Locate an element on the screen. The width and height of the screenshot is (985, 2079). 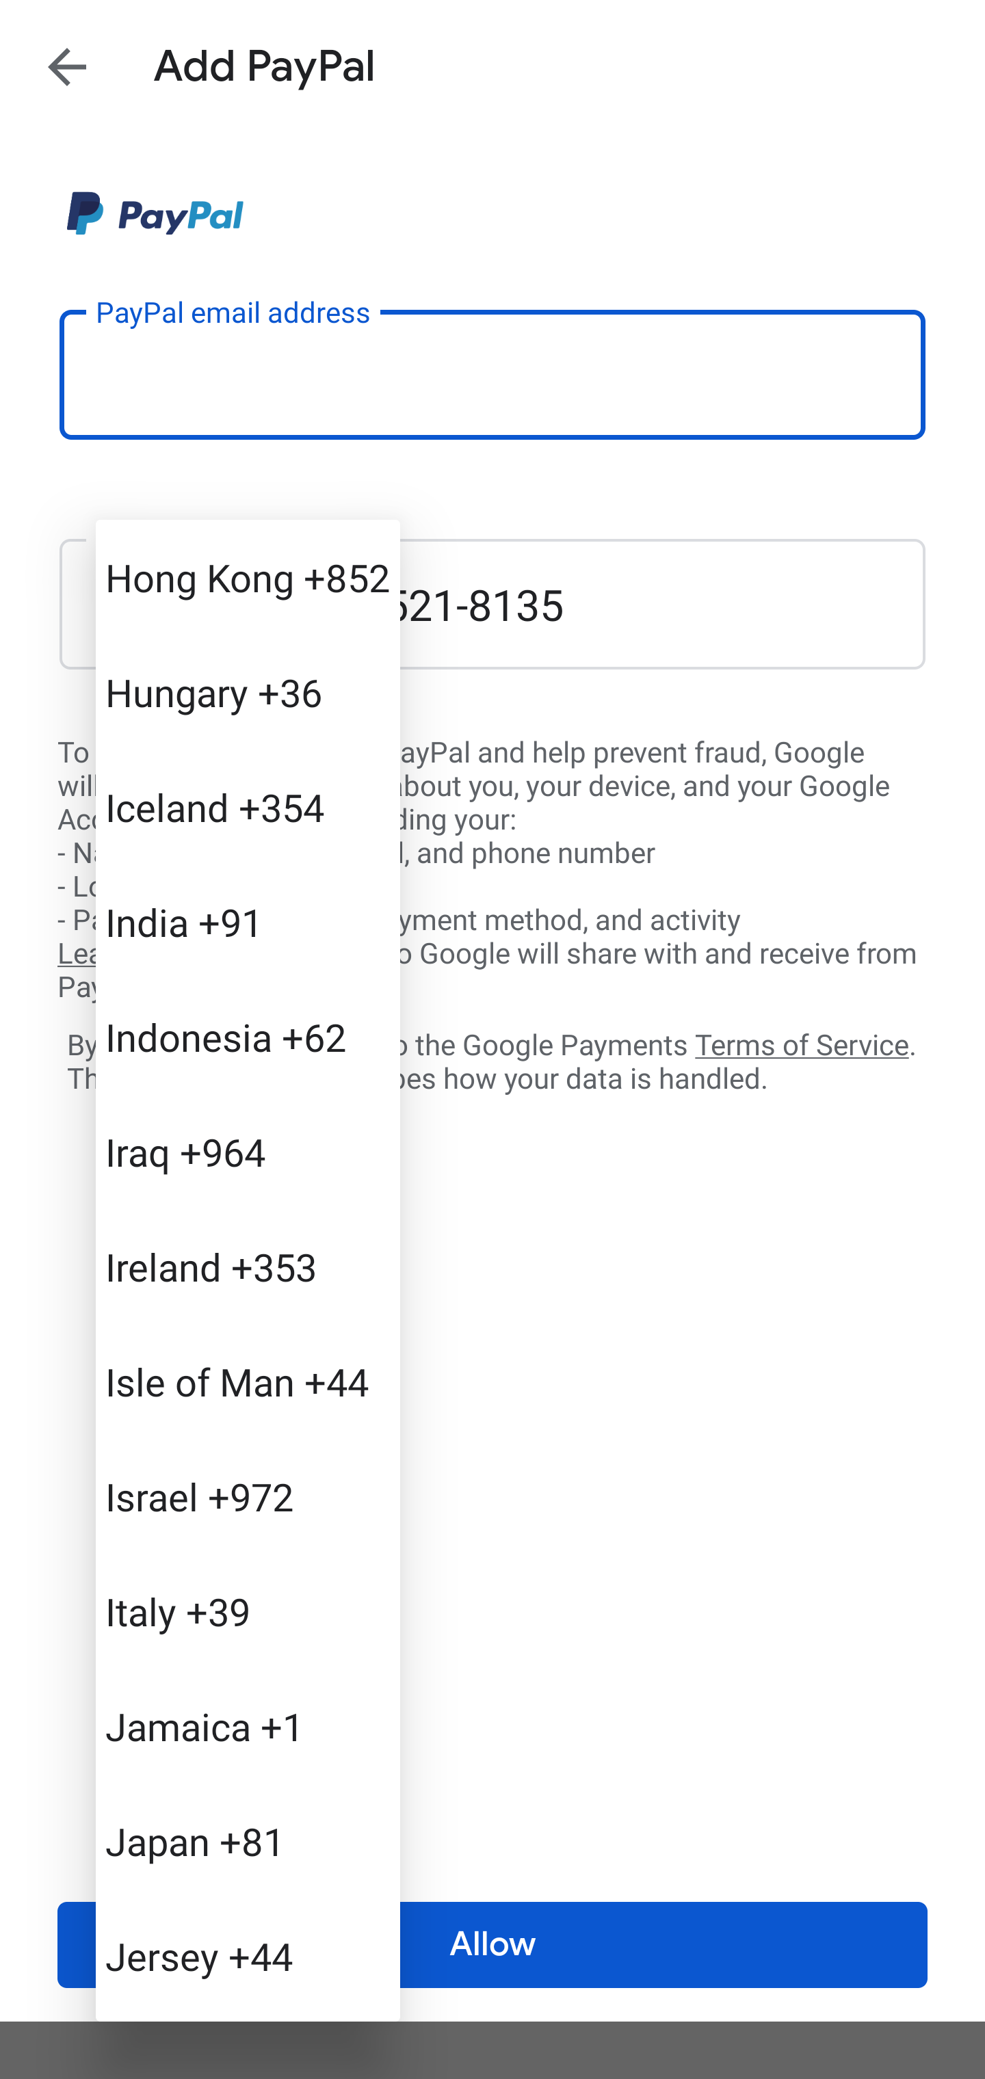
Isle of Man +44 is located at coordinates (248, 1381).